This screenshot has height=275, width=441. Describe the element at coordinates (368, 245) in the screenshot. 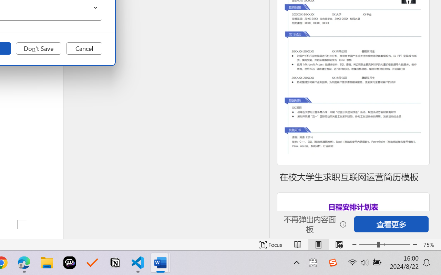

I see `Zoom Out` at that location.